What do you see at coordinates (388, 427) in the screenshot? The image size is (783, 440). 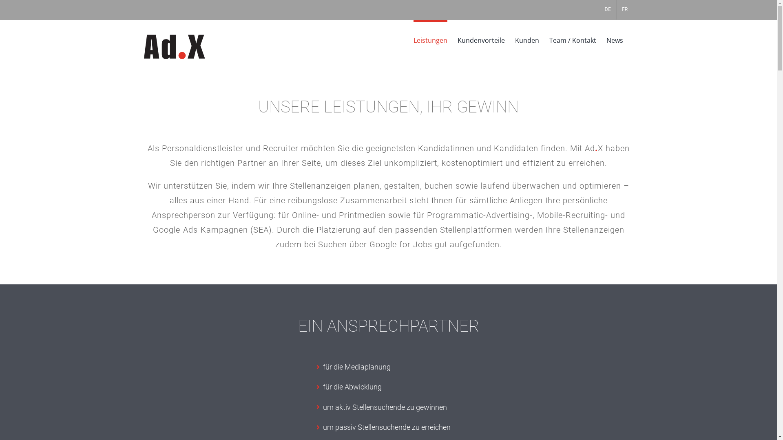 I see `um passiv Stellensuchende zu erreichen` at bounding box center [388, 427].